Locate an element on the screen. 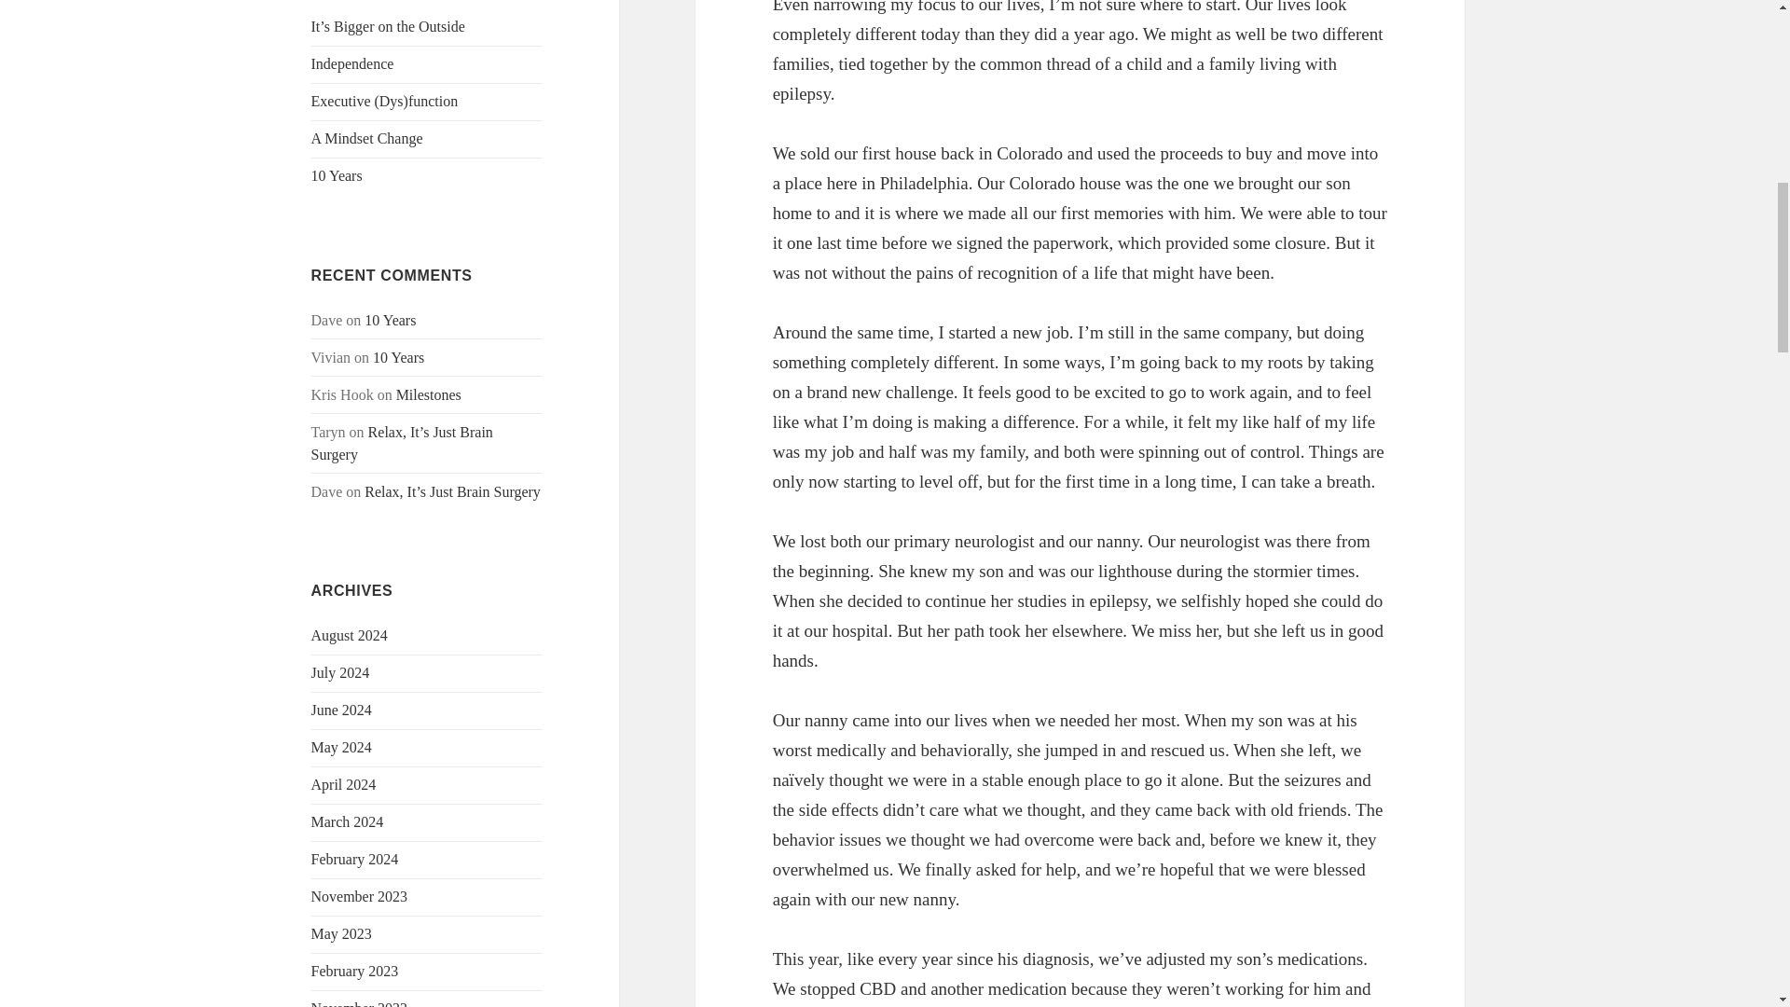 This screenshot has width=1790, height=1007. June 2024 is located at coordinates (341, 710).